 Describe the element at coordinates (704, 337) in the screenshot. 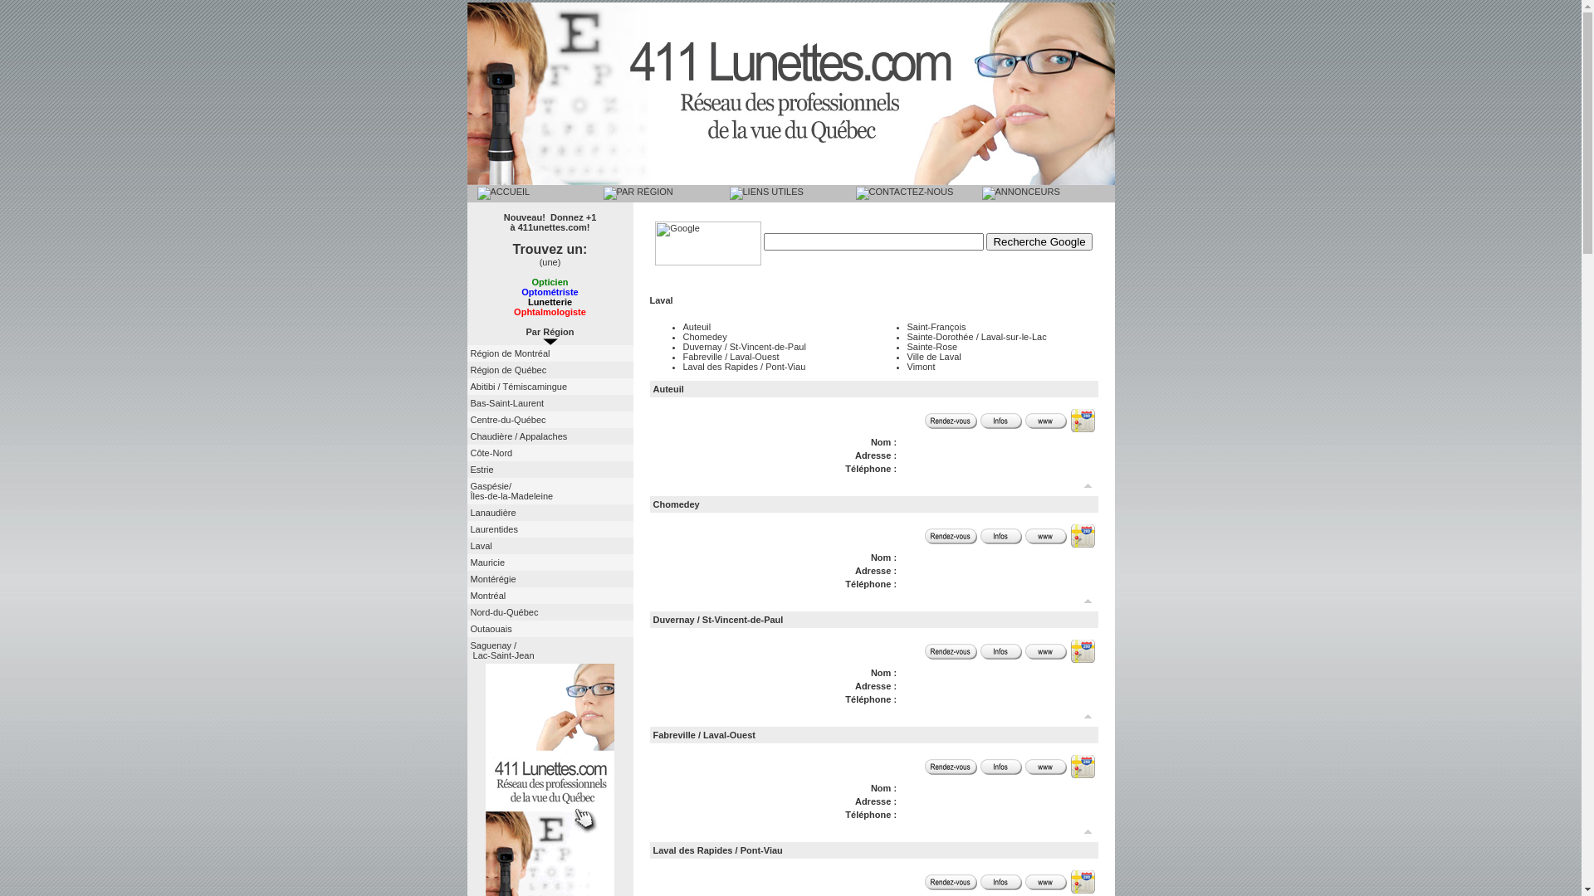

I see `Chomedey` at that location.